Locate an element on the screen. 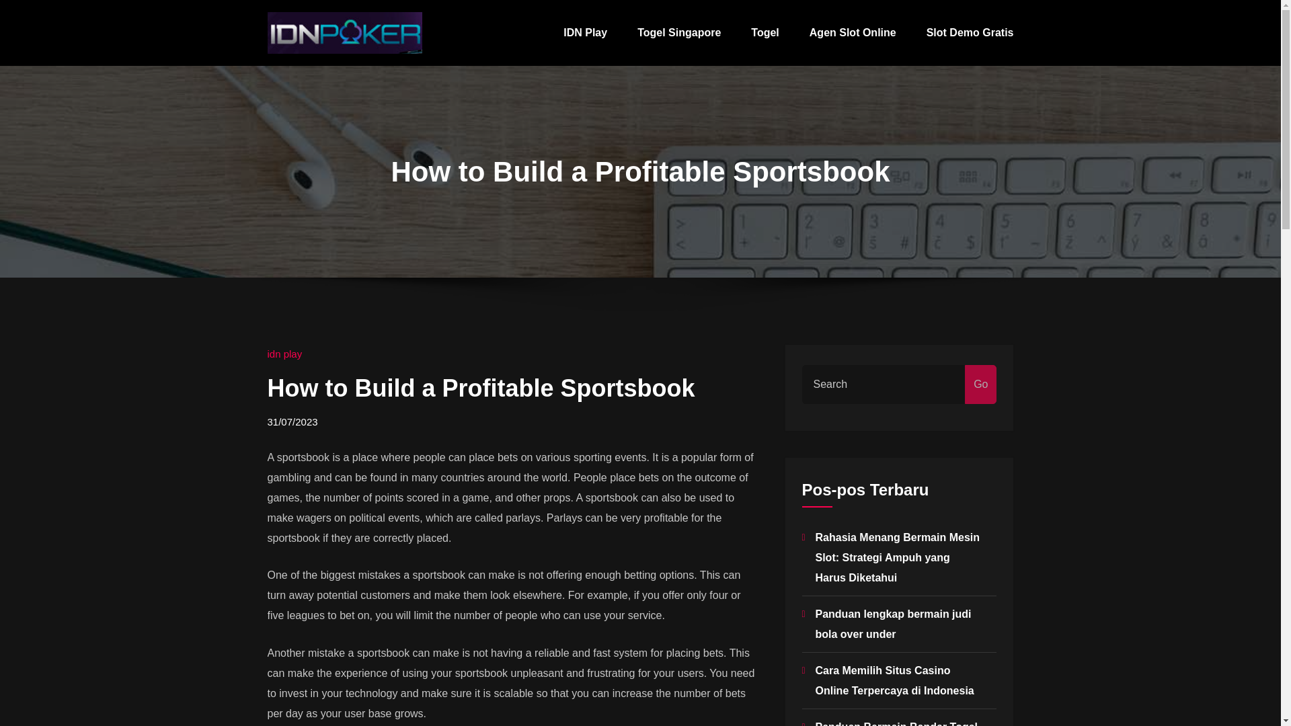  Panduan lengkap bermain judi bola over under is located at coordinates (892, 624).